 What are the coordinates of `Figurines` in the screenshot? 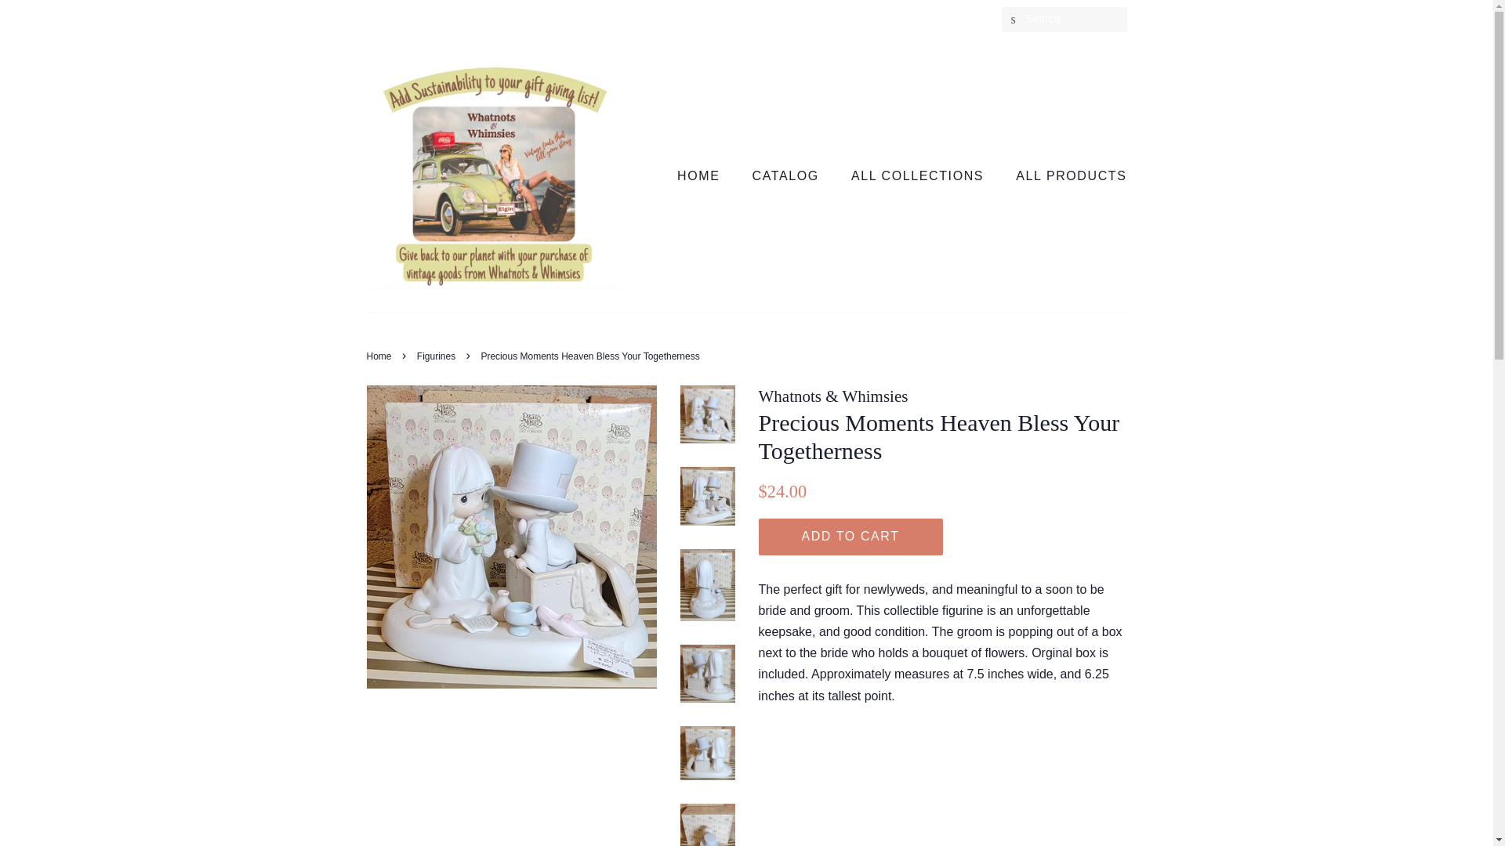 It's located at (437, 356).